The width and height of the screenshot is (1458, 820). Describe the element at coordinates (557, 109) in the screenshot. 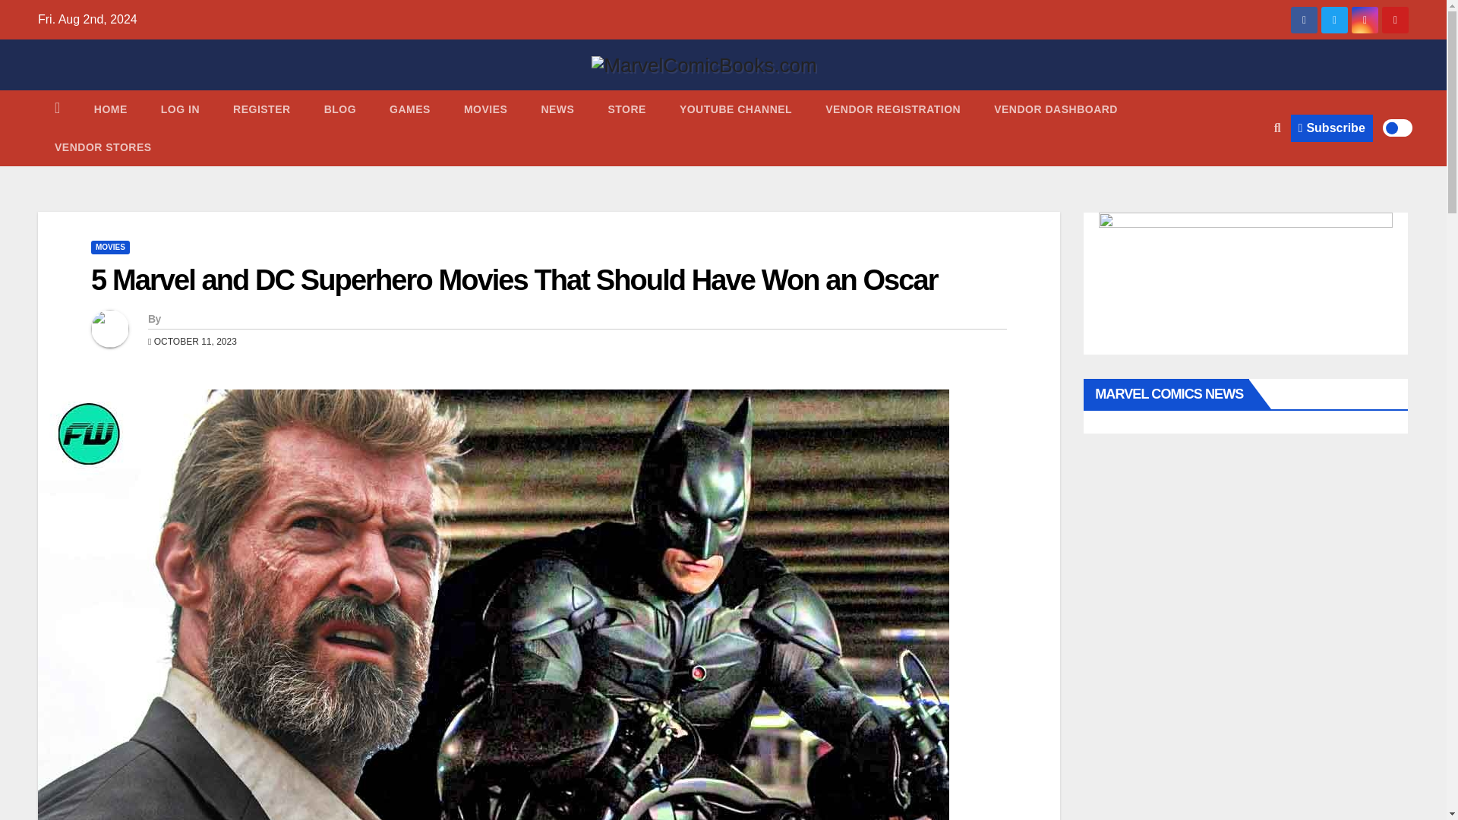

I see `NEWS` at that location.